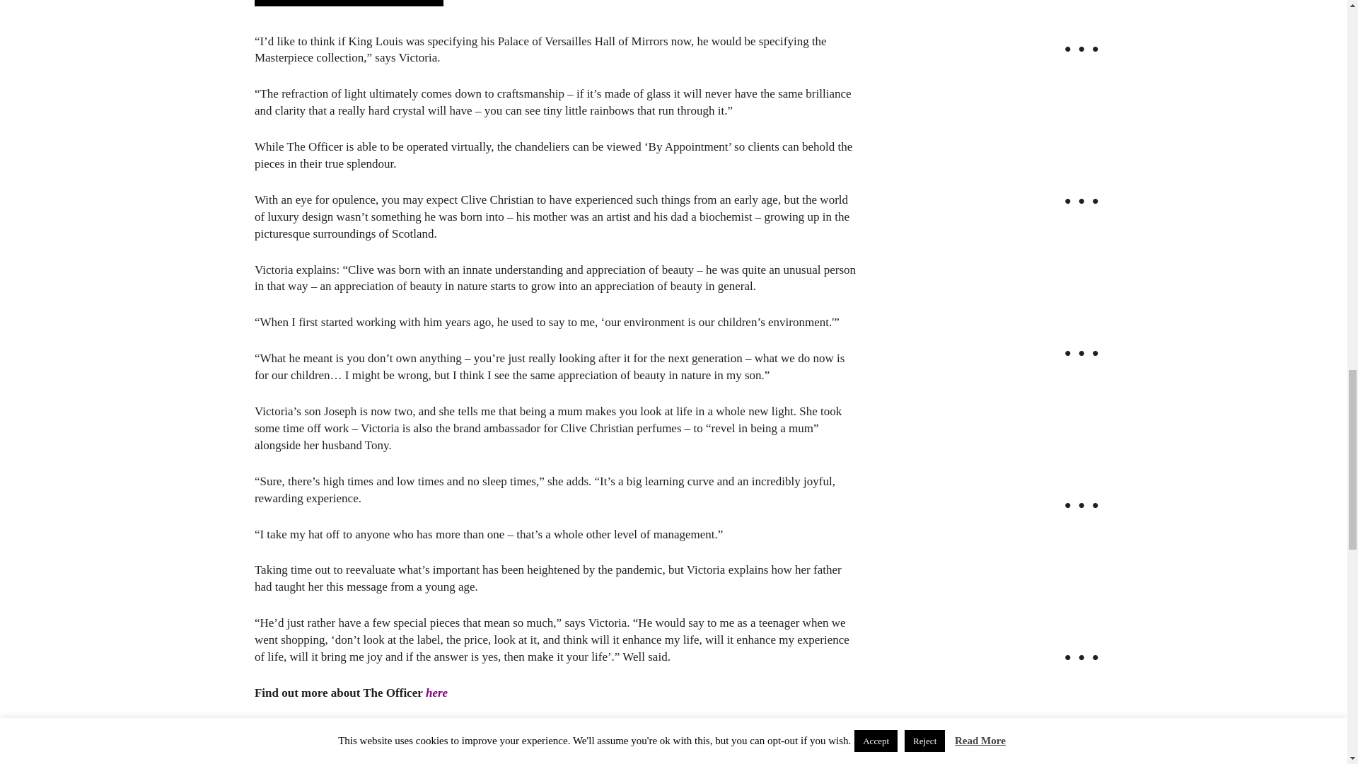  I want to click on Share "The Officer" via Twitter, so click(580, 758).